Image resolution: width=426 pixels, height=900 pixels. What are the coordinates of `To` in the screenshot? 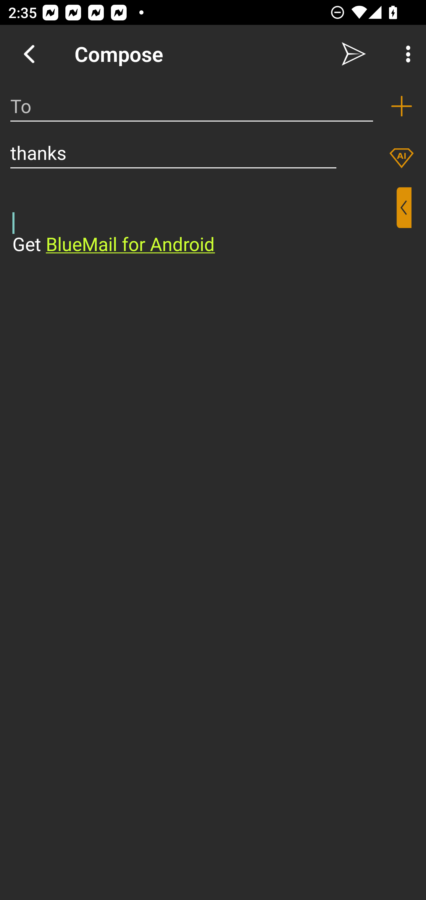 It's located at (192, 106).